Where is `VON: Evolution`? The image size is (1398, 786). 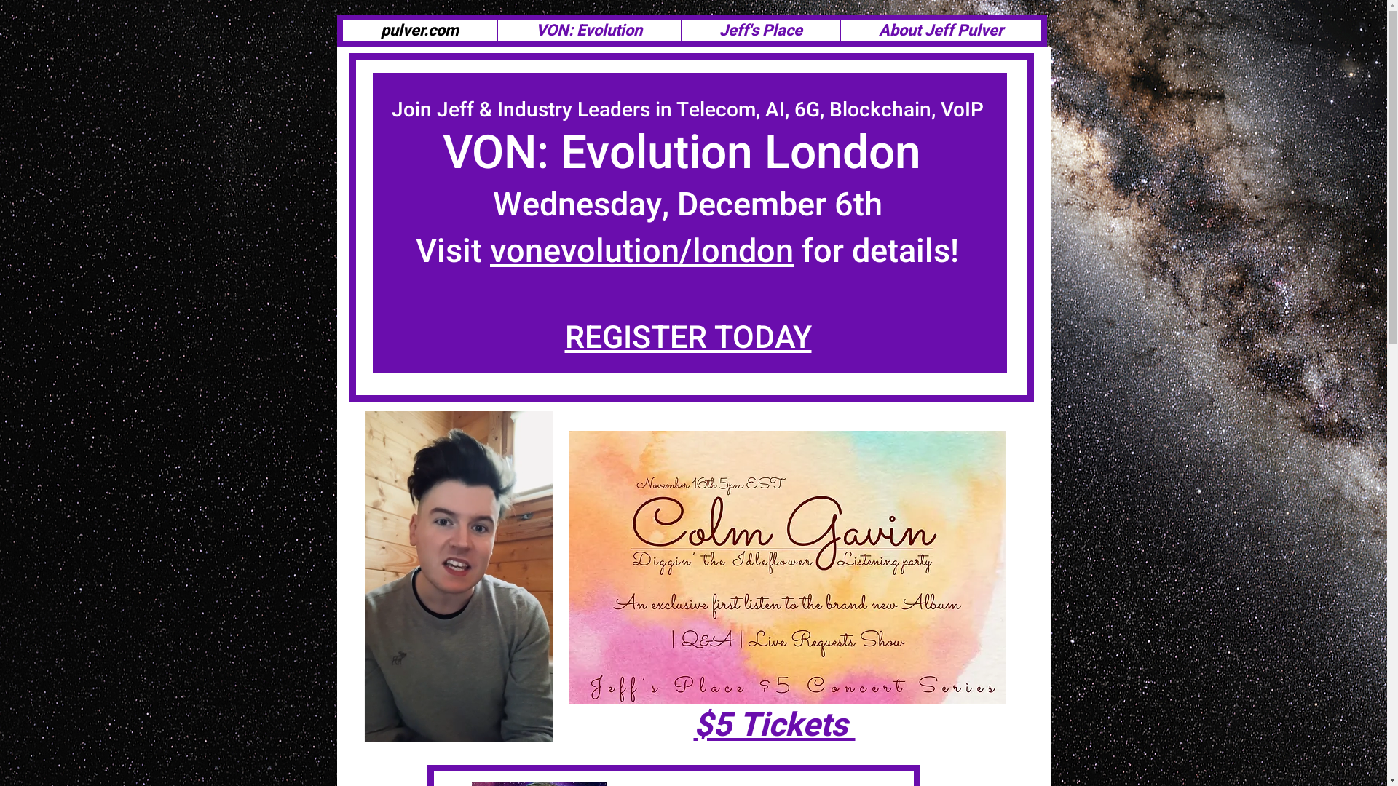 VON: Evolution is located at coordinates (588, 31).